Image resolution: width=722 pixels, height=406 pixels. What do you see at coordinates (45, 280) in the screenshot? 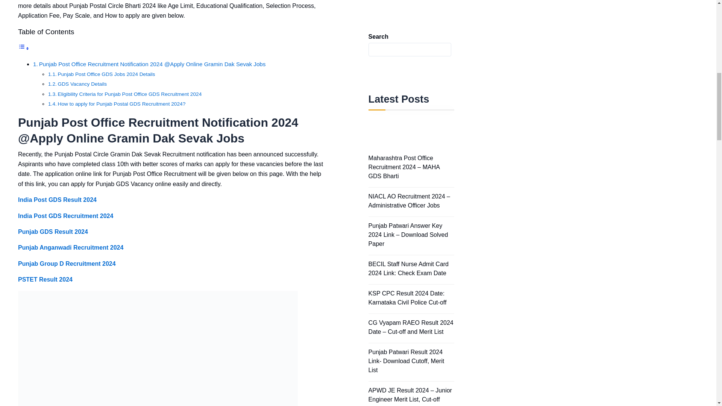
I see `PSTET Result 2024` at bounding box center [45, 280].